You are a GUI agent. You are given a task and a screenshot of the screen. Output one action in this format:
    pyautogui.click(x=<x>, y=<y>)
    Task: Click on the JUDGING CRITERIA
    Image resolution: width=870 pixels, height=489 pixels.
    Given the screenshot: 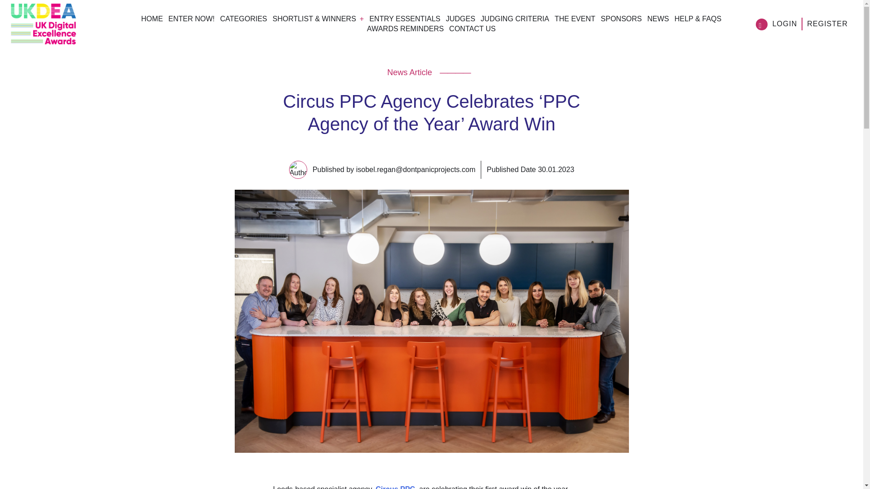 What is the action you would take?
    pyautogui.click(x=515, y=19)
    